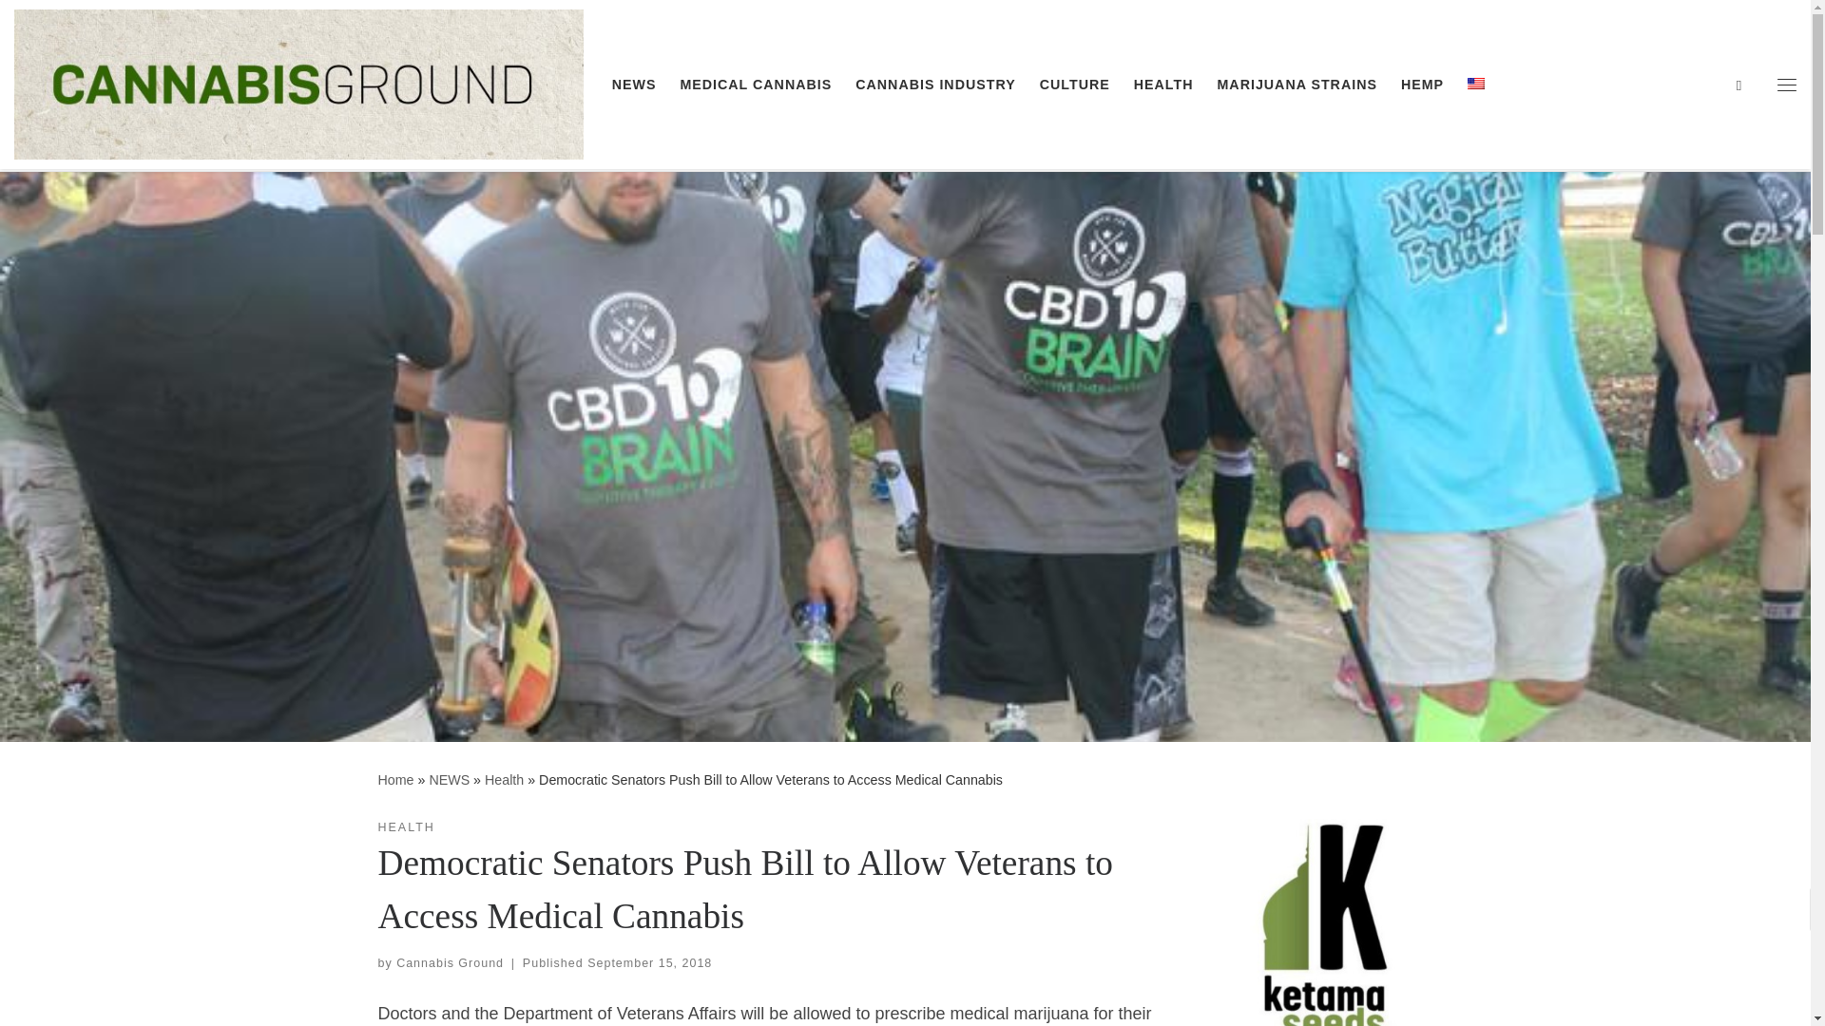 The width and height of the screenshot is (1825, 1026). What do you see at coordinates (935, 85) in the screenshot?
I see `CANNABIS INDUSTRY` at bounding box center [935, 85].